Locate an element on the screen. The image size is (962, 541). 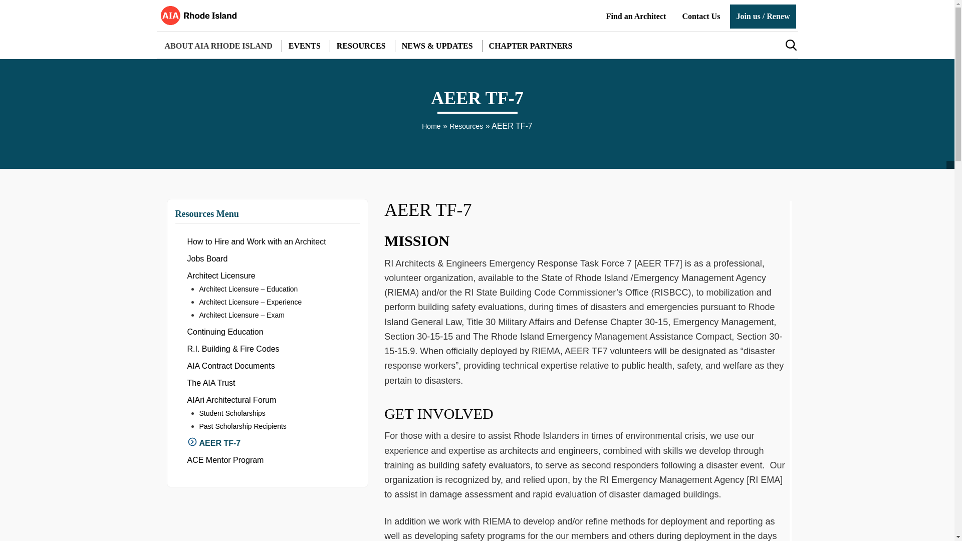
ABOUT AIA RHODE ISLAND is located at coordinates (218, 46).